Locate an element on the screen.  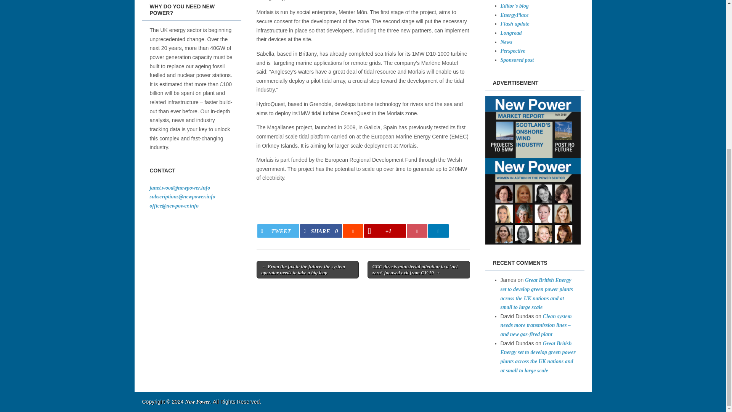
Save to read later on Pocket is located at coordinates (417, 231).